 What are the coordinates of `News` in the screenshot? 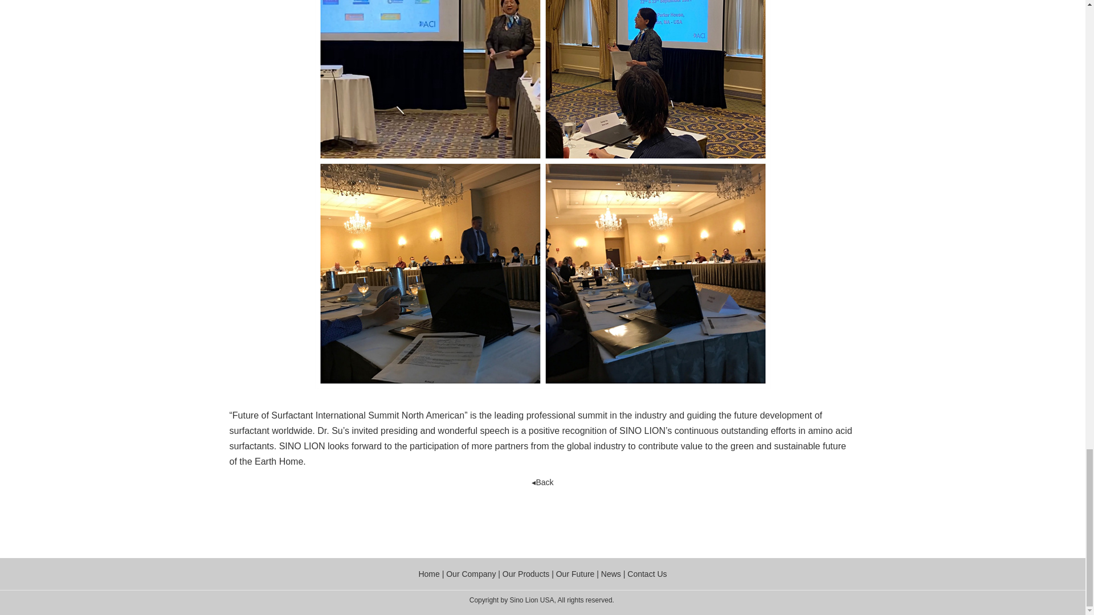 It's located at (612, 574).